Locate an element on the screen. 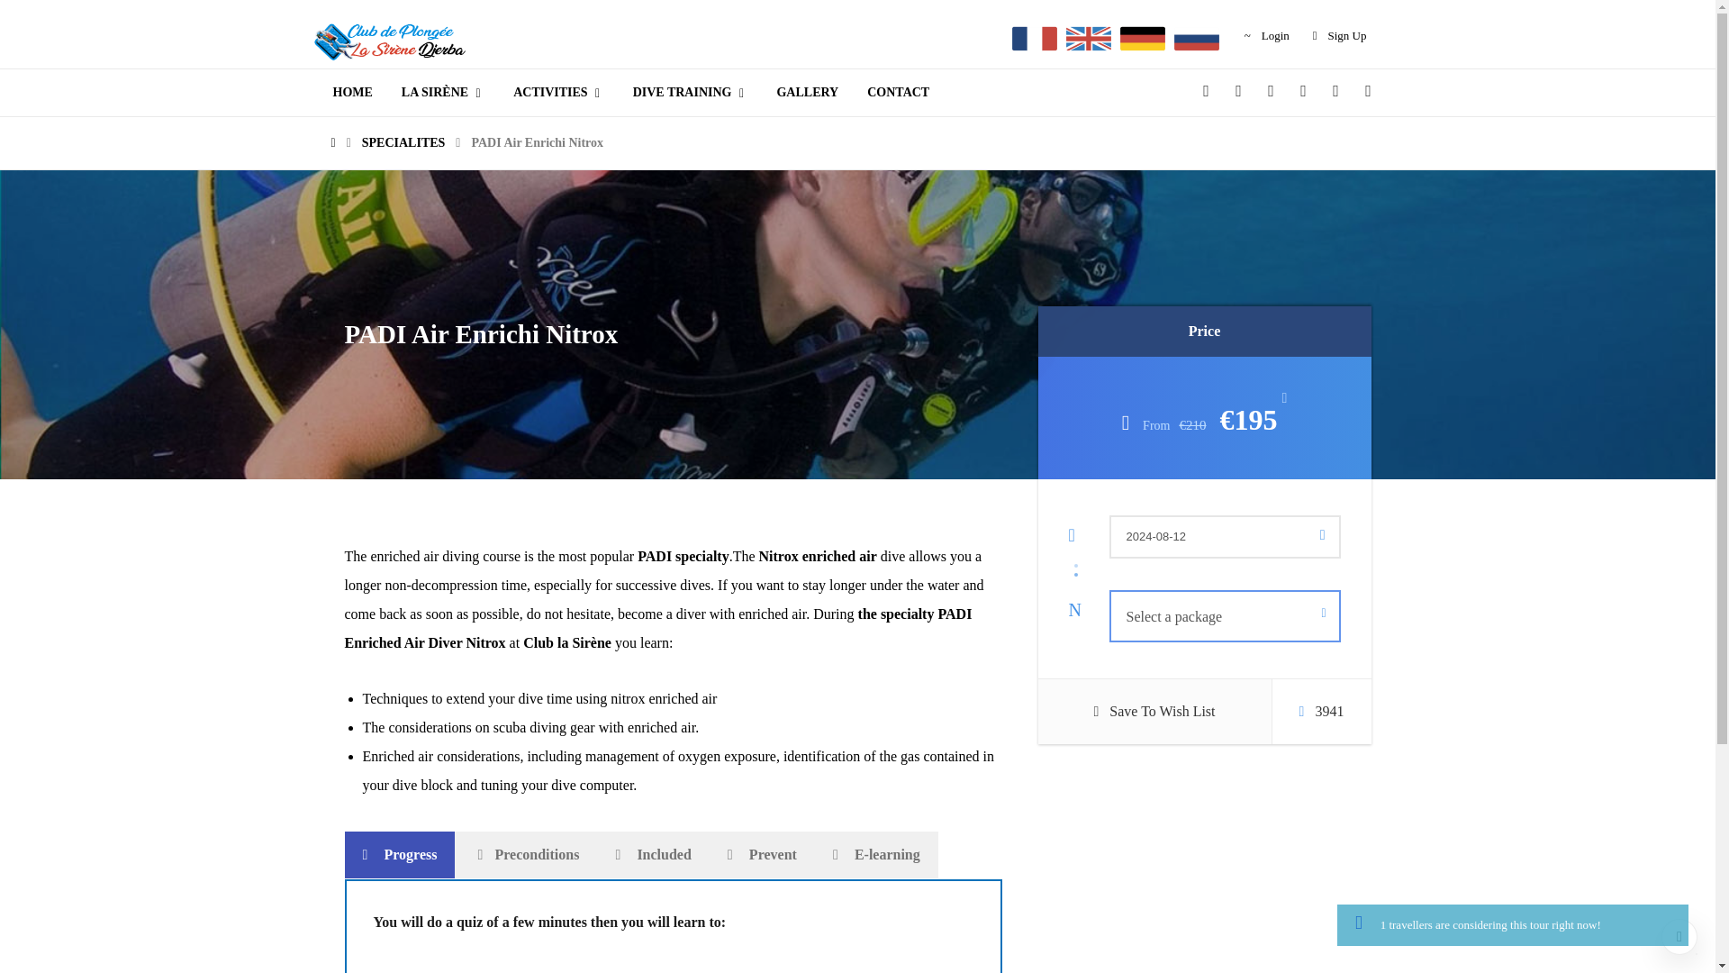 This screenshot has width=1729, height=973. DIVE TRAINING is located at coordinates (690, 92).